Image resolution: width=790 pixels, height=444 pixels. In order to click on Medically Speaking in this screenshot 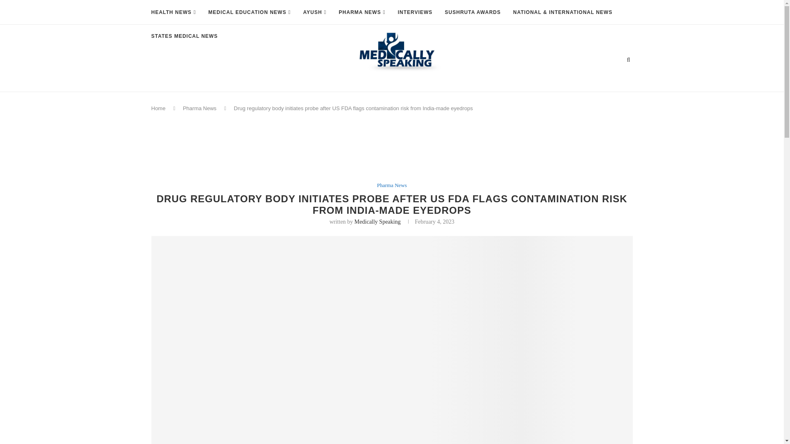, I will do `click(377, 222)`.